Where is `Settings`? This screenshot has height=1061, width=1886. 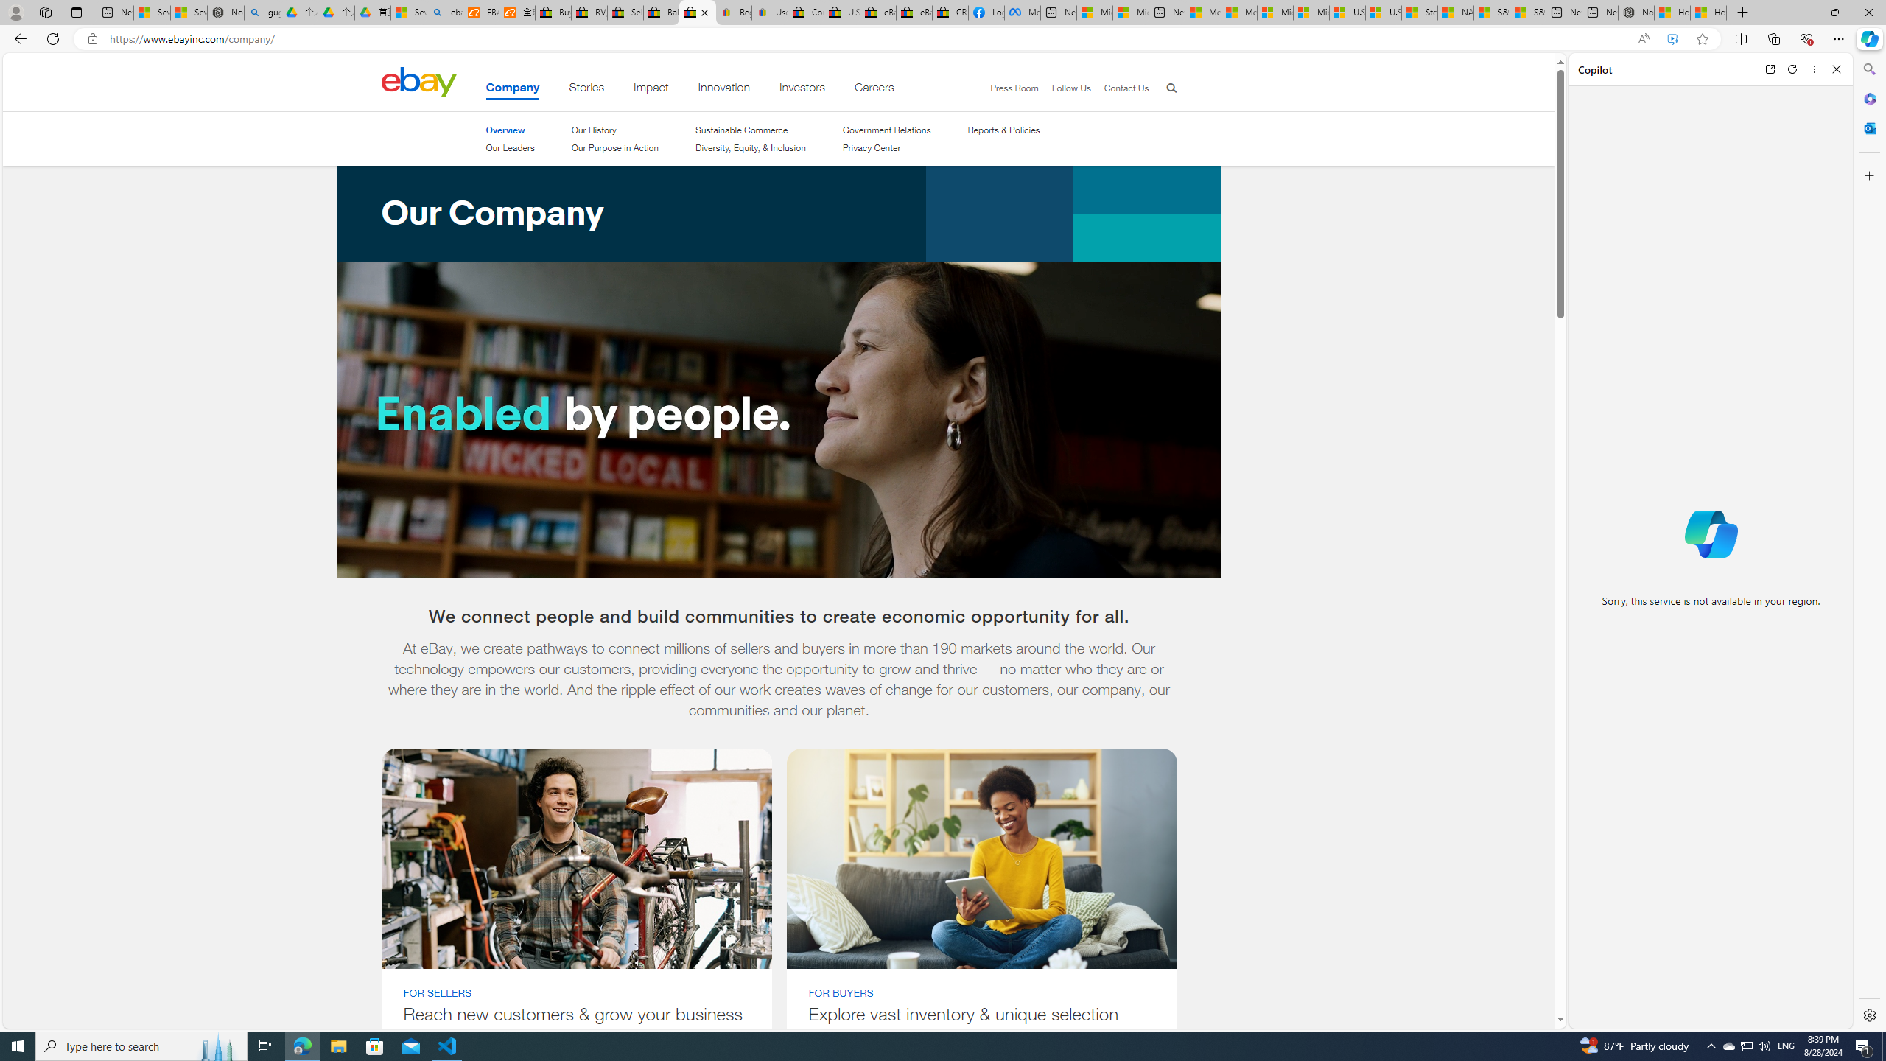 Settings is located at coordinates (1868, 1015).